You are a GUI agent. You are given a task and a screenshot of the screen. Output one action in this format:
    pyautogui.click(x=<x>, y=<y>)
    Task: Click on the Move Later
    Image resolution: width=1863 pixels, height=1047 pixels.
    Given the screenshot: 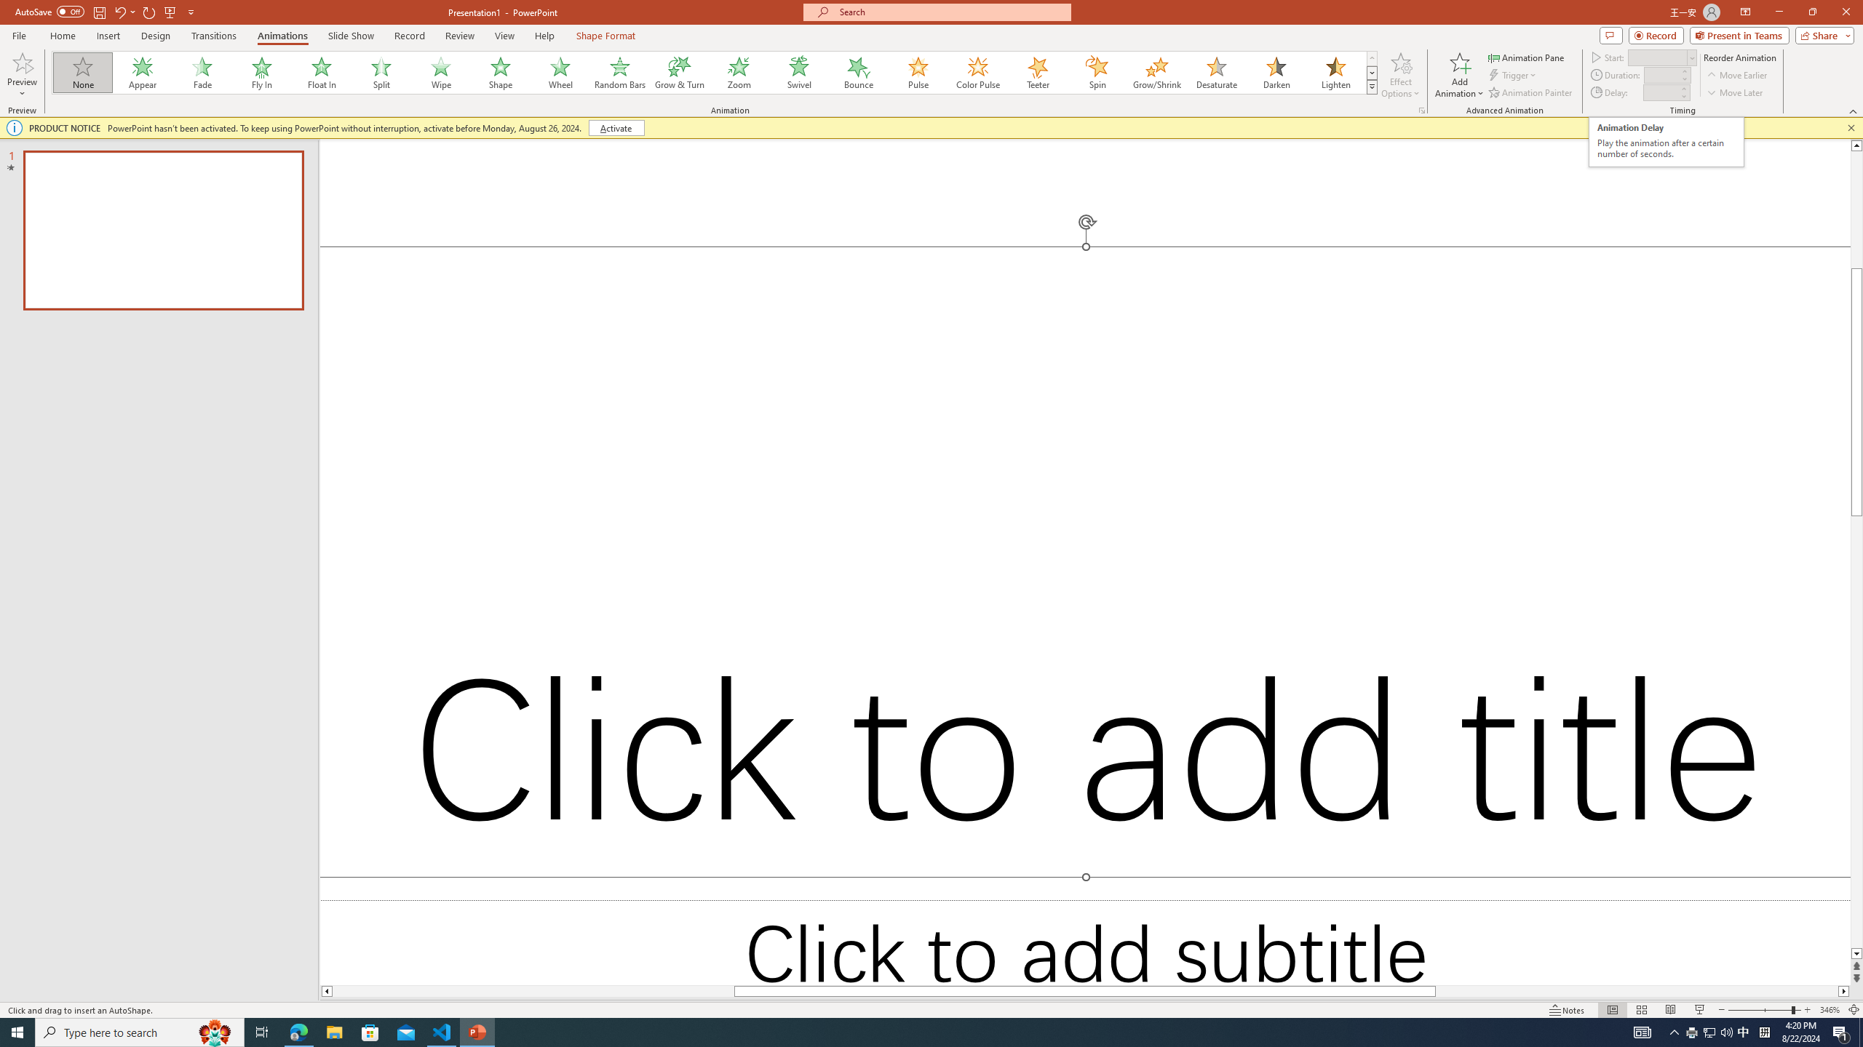 What is the action you would take?
    pyautogui.click(x=1735, y=93)
    